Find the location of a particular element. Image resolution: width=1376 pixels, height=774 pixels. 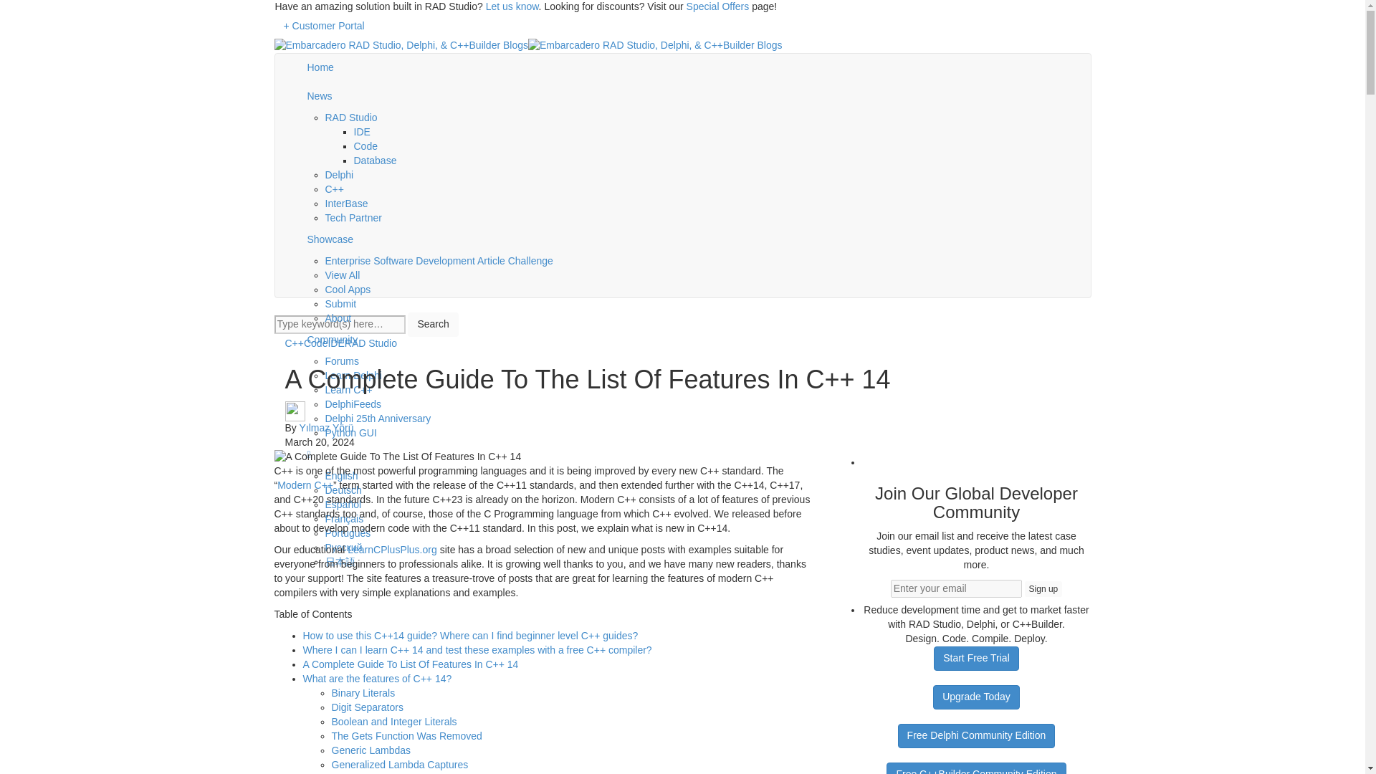

Search is located at coordinates (433, 324).